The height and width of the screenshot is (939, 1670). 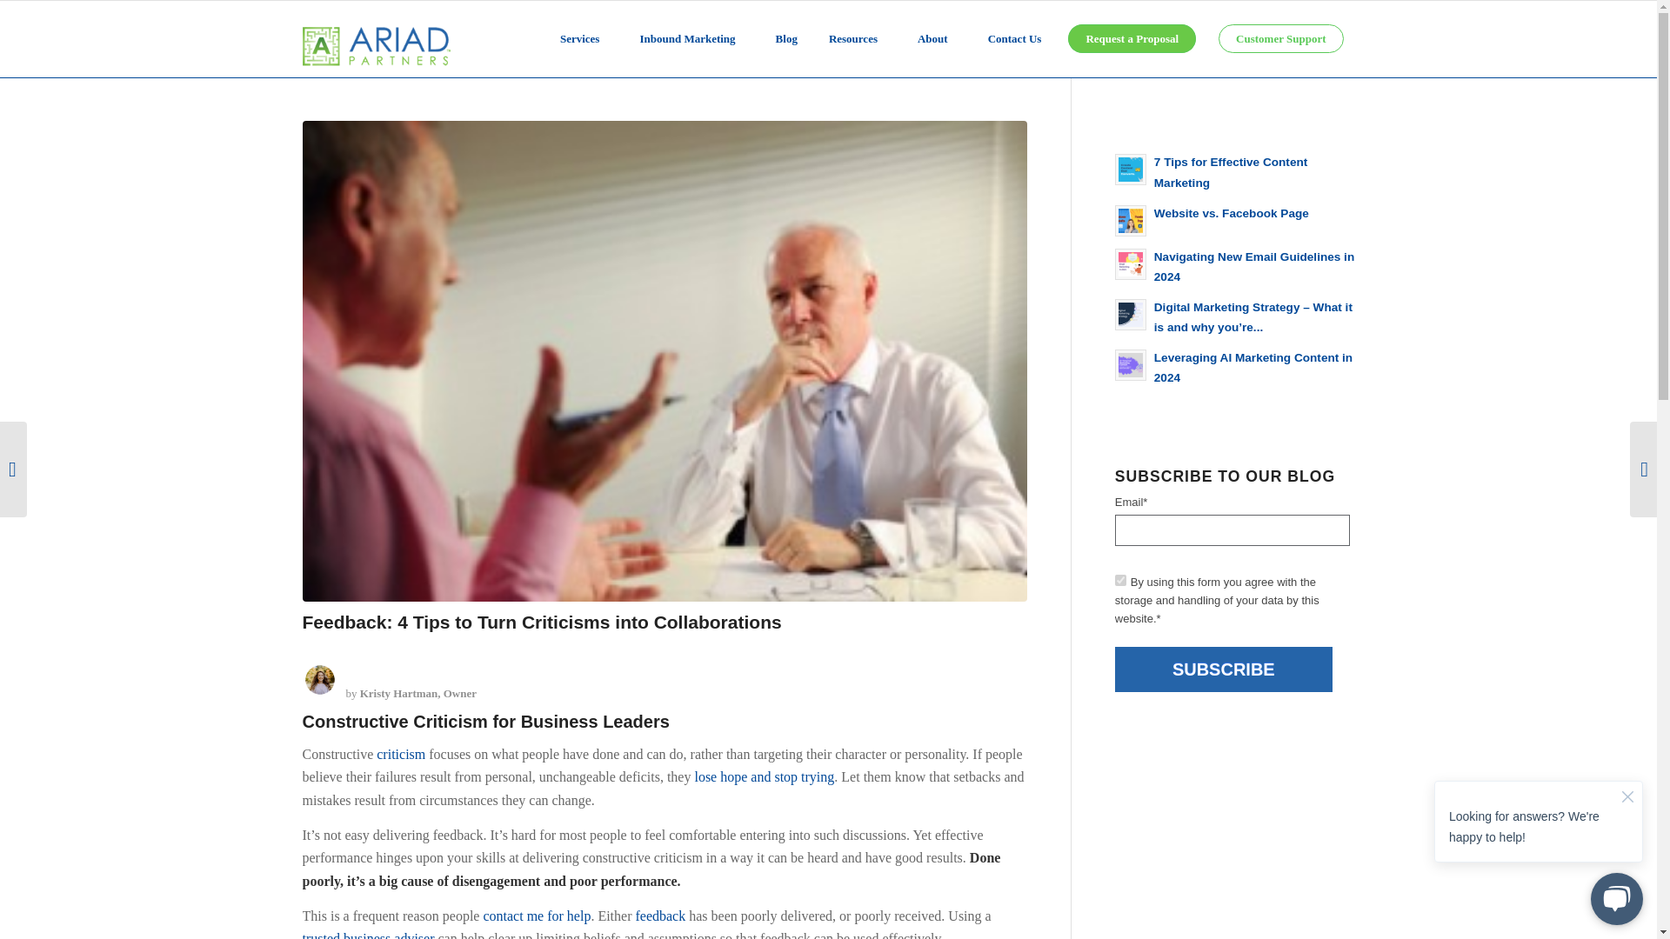 I want to click on feedback, so click(x=659, y=916).